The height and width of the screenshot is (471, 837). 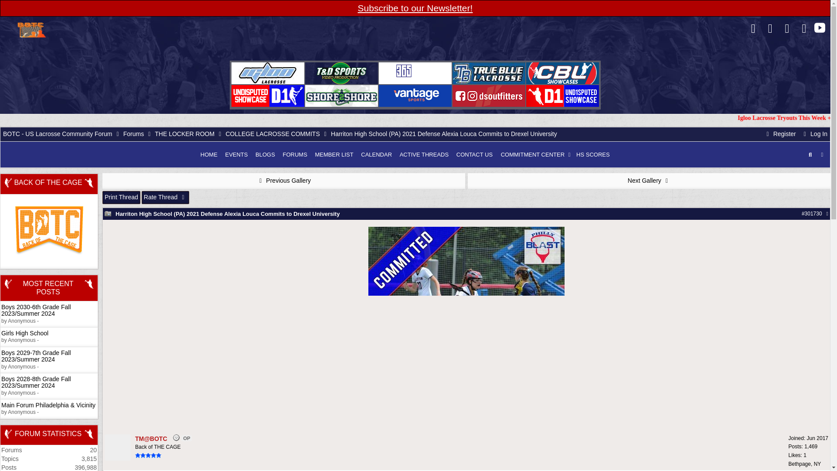 I want to click on Visit us on YouTube!, so click(x=820, y=28).